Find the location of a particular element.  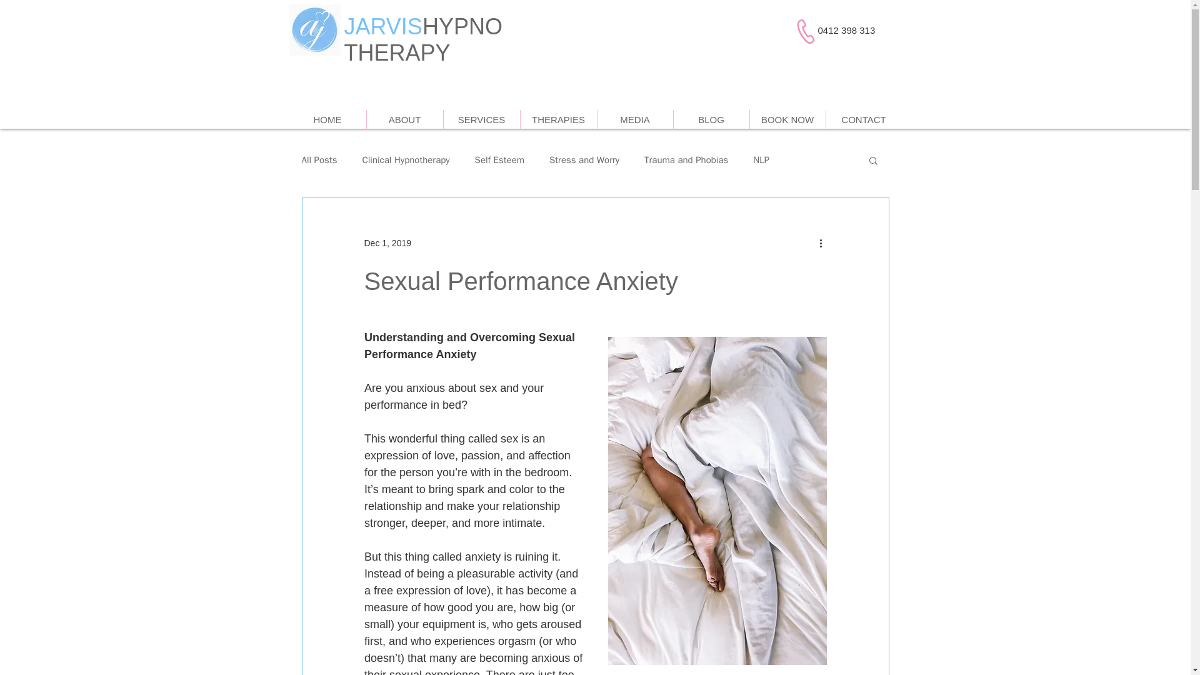

Dec 1, 2019 is located at coordinates (387, 242).